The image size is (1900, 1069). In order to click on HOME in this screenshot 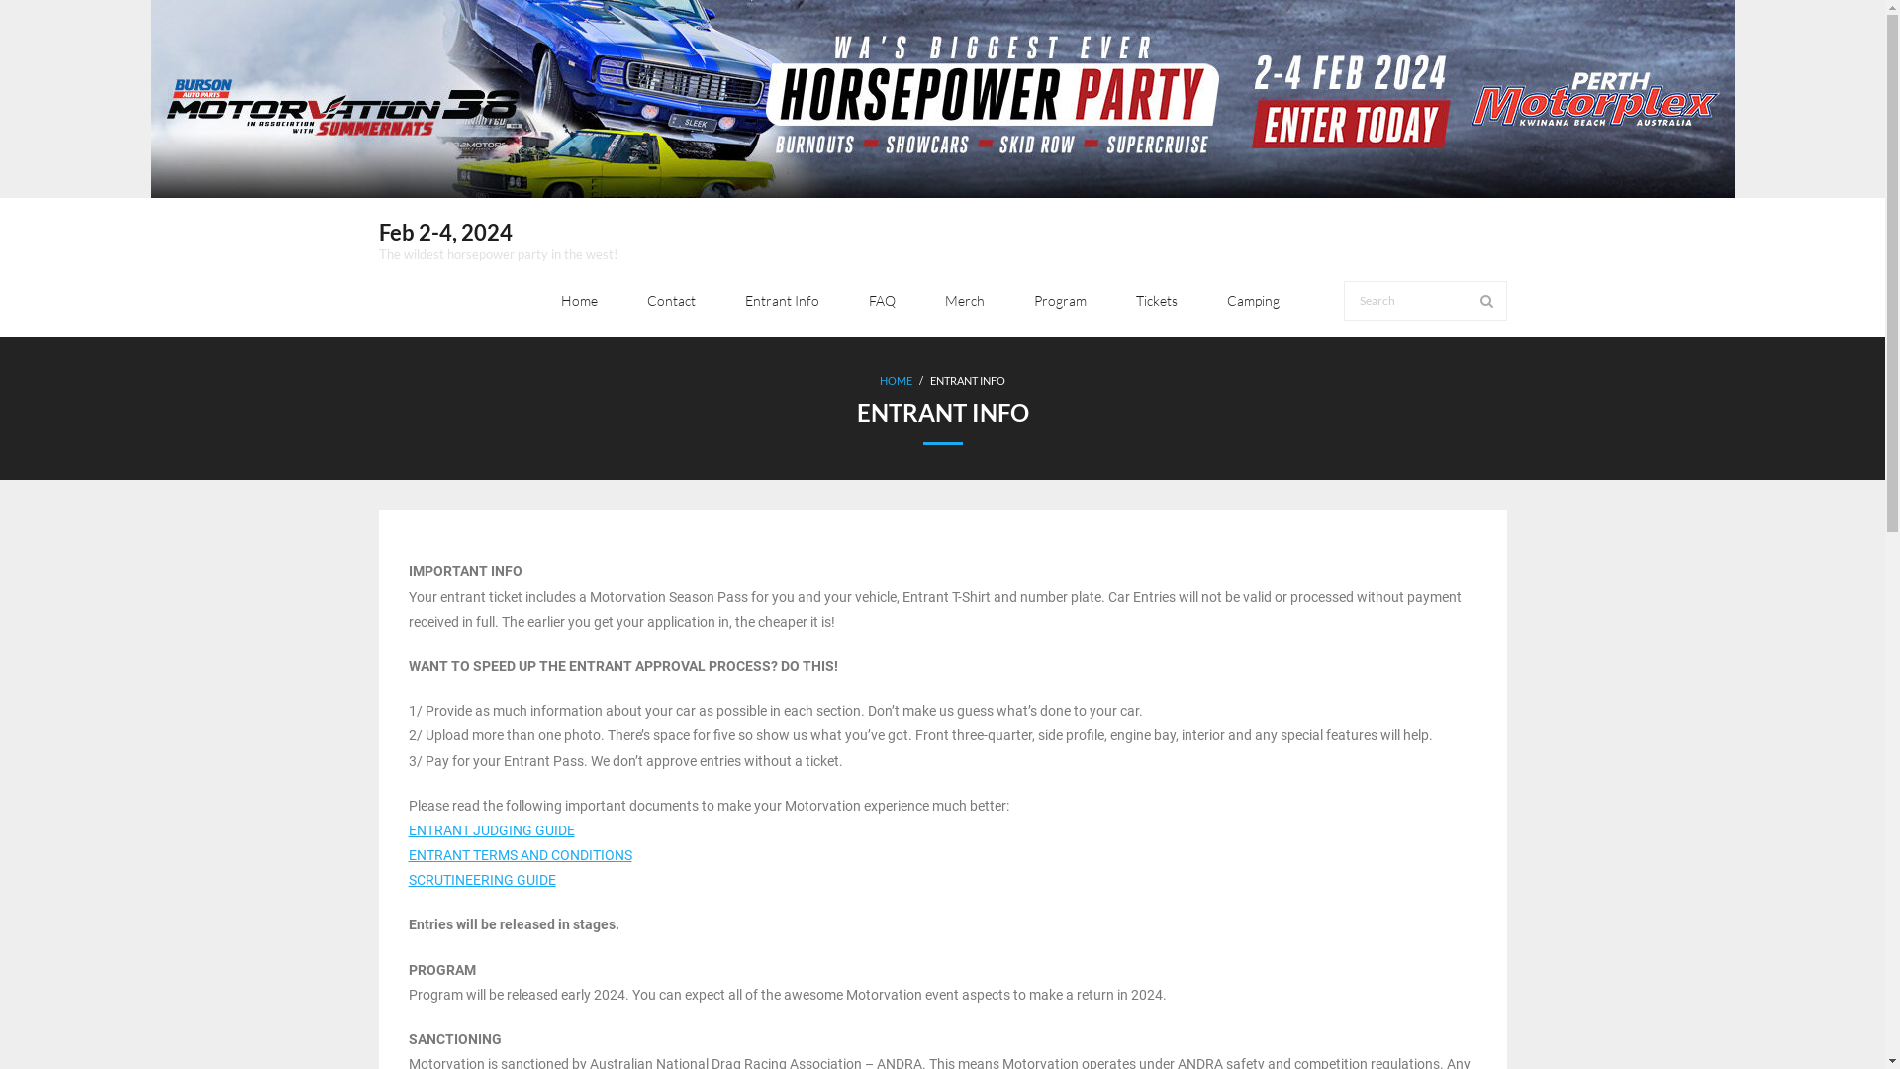, I will do `click(897, 380)`.